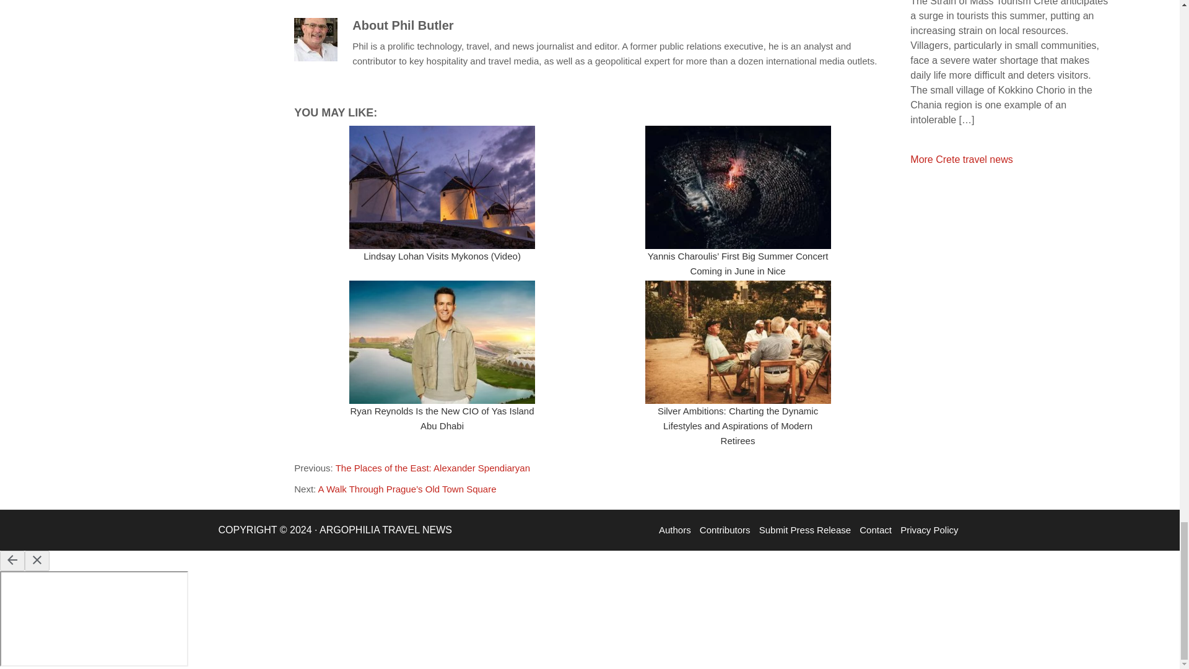 The image size is (1189, 669). What do you see at coordinates (442, 342) in the screenshot?
I see `Permanent Link to ` at bounding box center [442, 342].